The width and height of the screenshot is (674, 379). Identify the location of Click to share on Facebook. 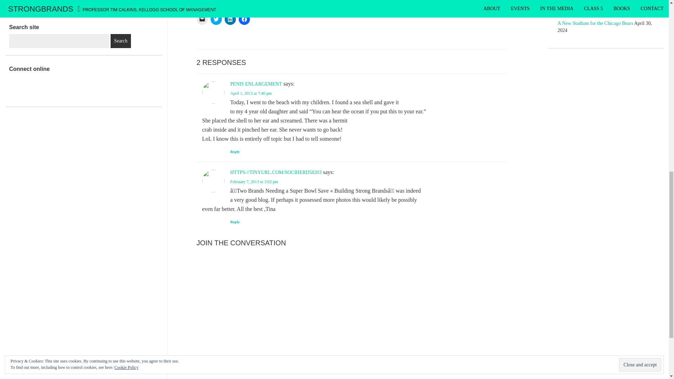
(244, 19).